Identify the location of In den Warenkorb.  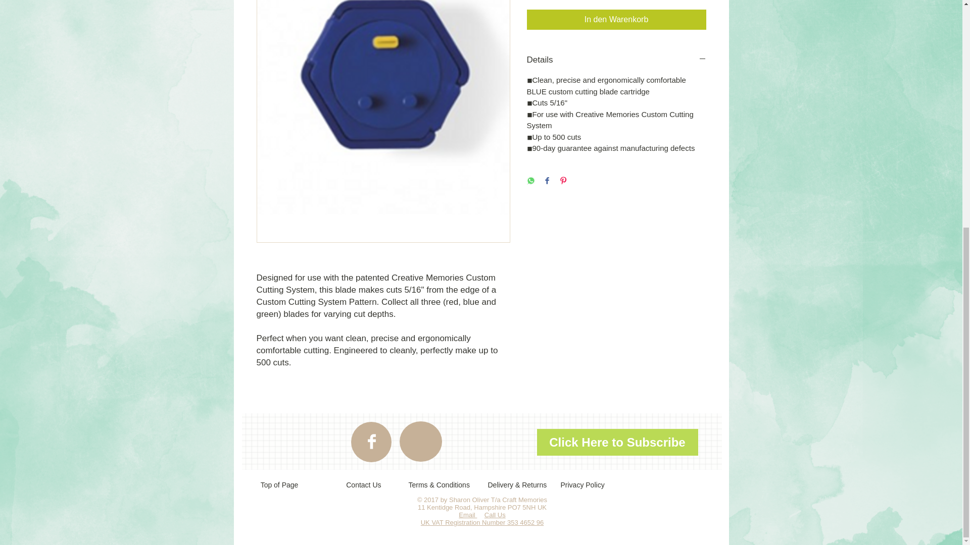
(616, 20).